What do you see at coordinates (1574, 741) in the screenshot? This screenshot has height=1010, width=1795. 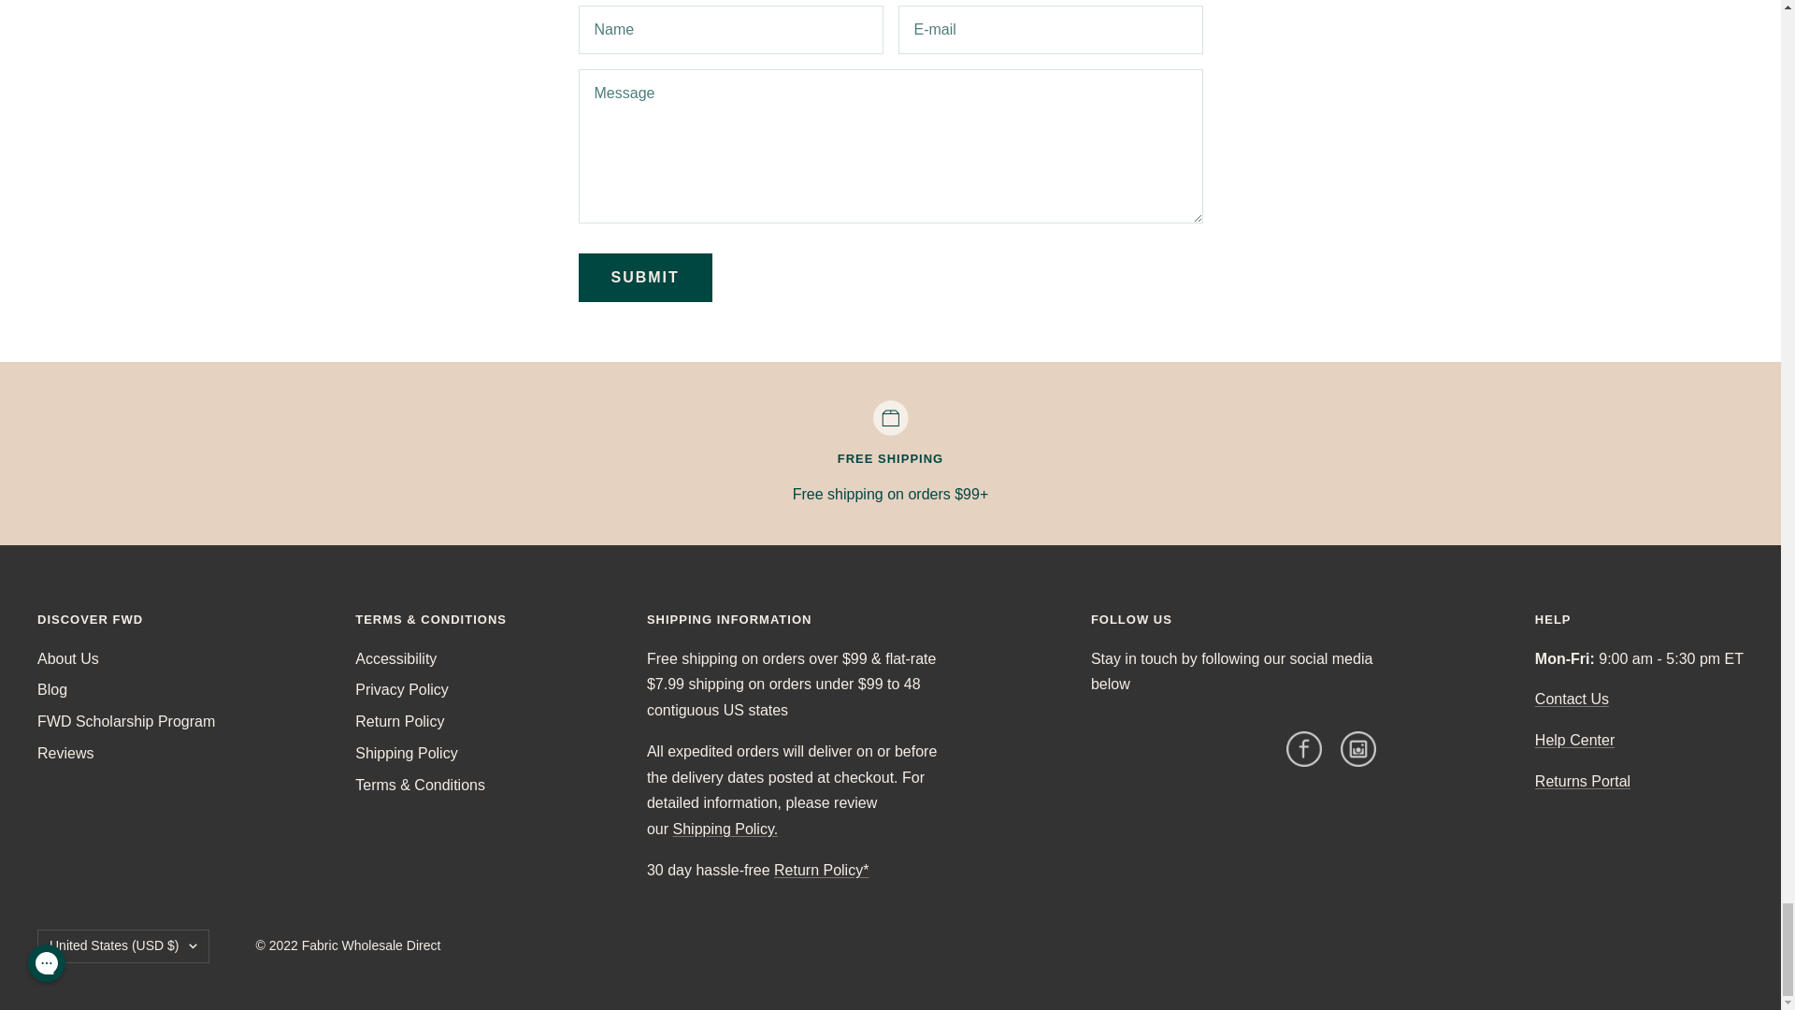 I see `Help Center` at bounding box center [1574, 741].